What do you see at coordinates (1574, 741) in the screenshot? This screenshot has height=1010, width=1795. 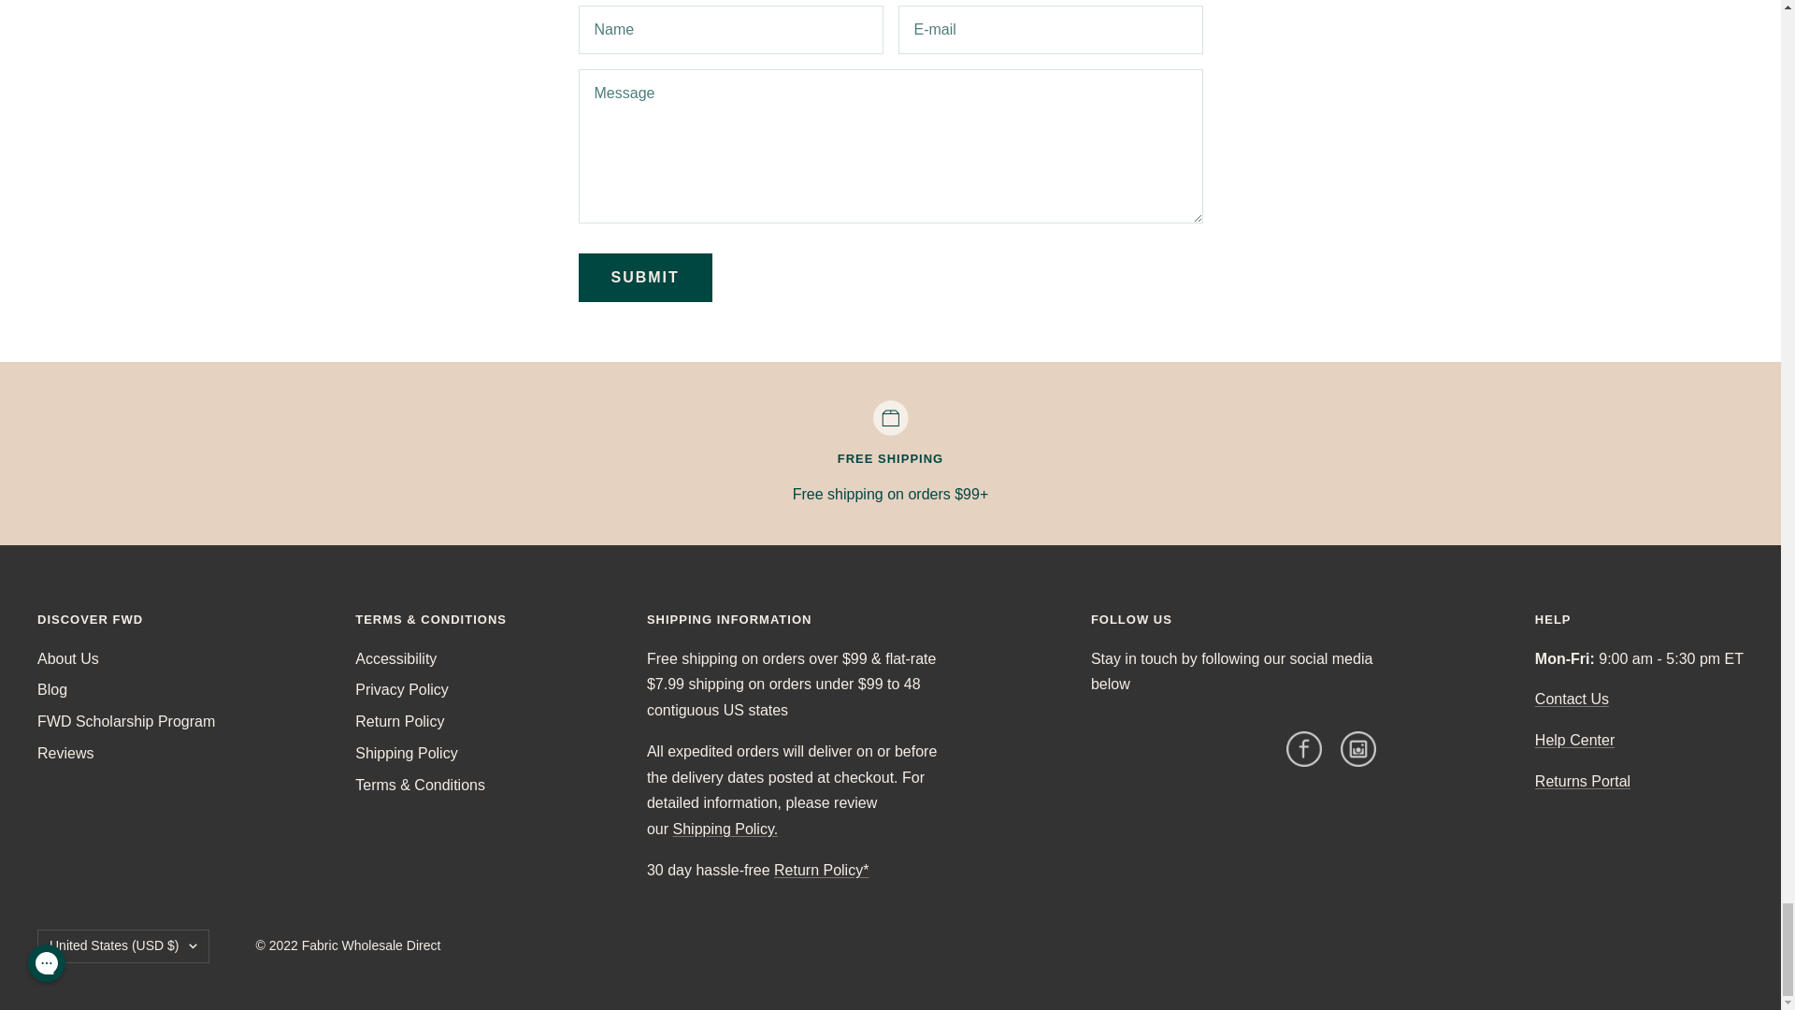 I see `Help Center` at bounding box center [1574, 741].